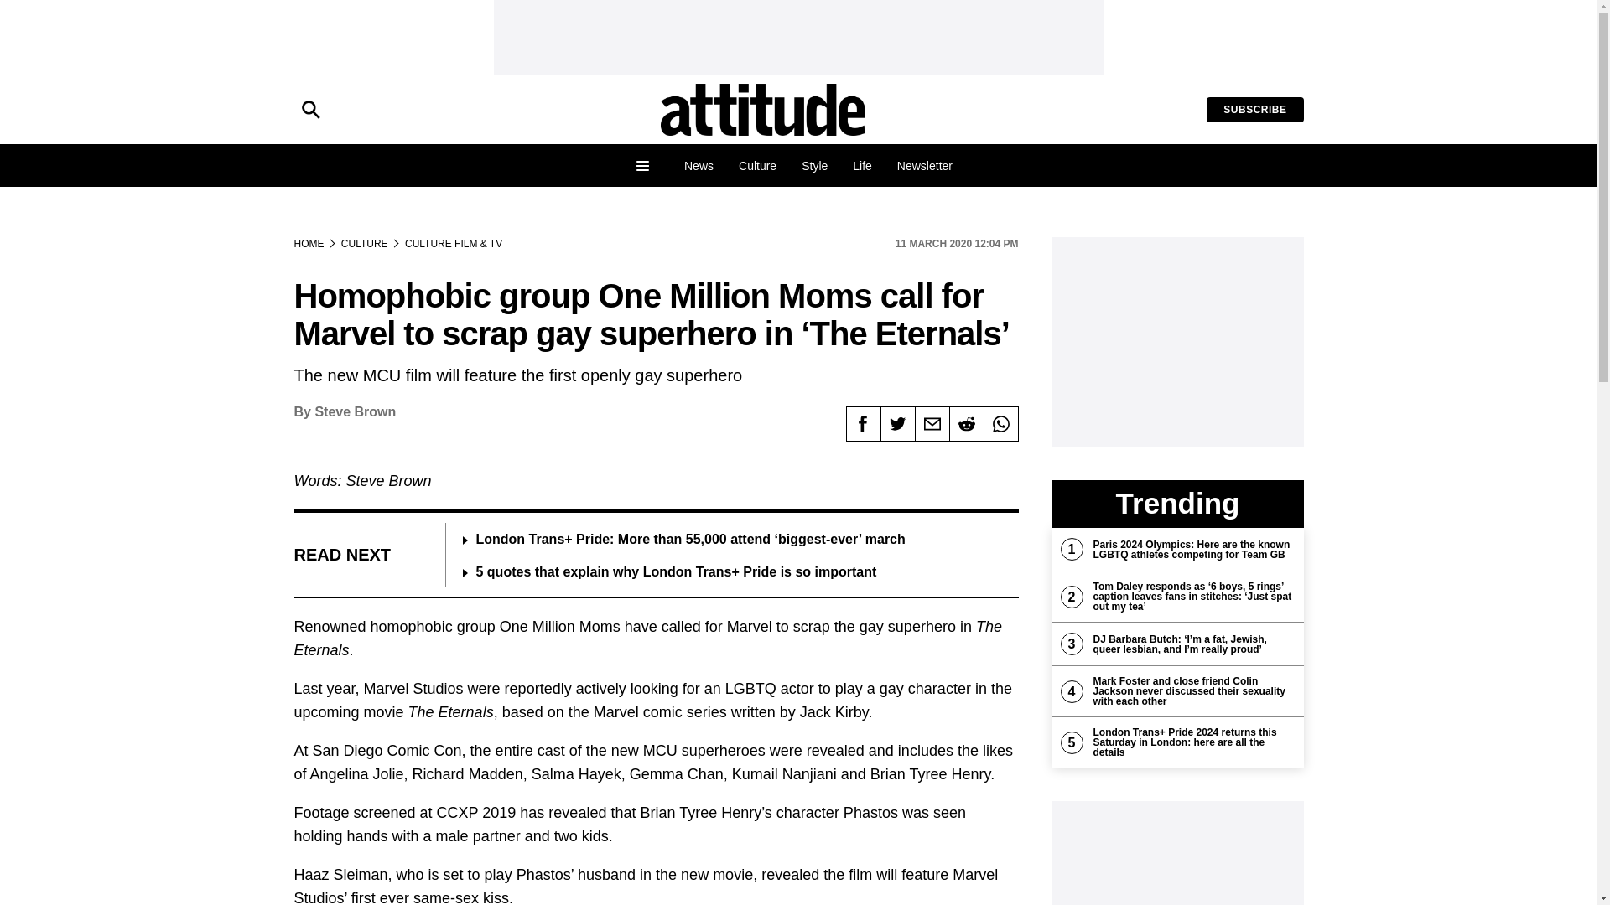 The height and width of the screenshot is (905, 1610). Describe the element at coordinates (814, 166) in the screenshot. I see `Style` at that location.